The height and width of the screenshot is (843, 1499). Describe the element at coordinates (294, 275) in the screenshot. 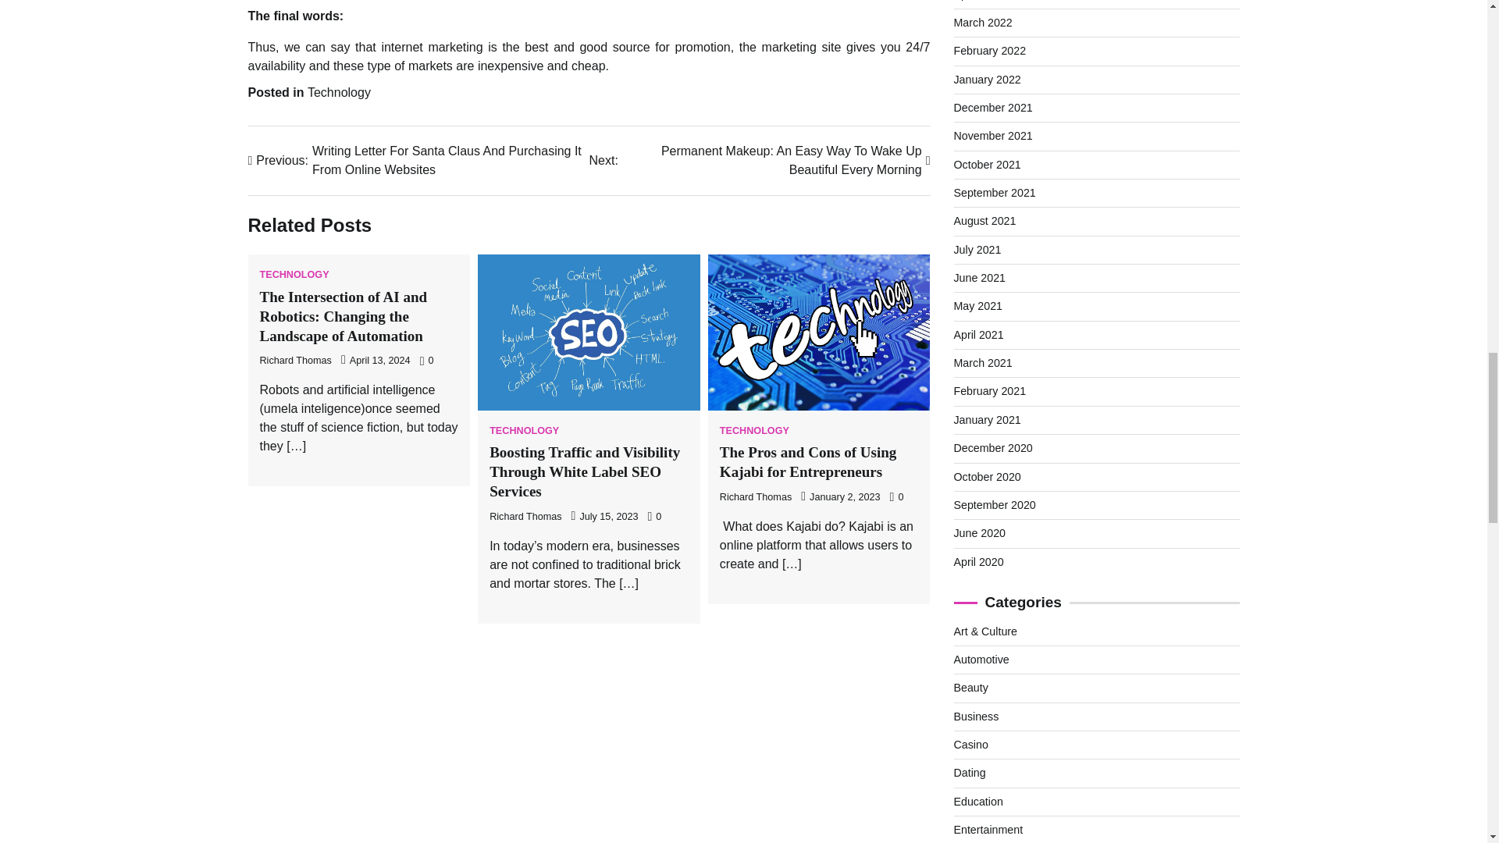

I see `TECHNOLOGY` at that location.